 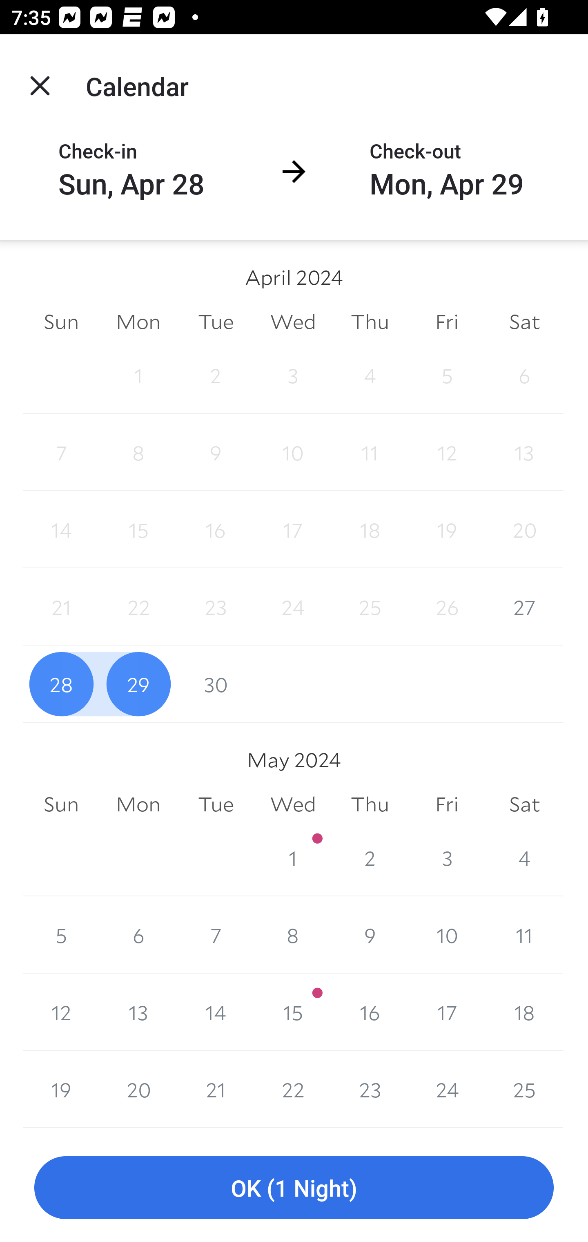 What do you see at coordinates (447, 529) in the screenshot?
I see `19 19 April 2024` at bounding box center [447, 529].